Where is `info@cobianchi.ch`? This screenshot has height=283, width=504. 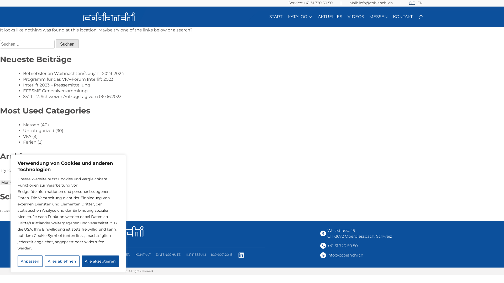
info@cobianchi.ch is located at coordinates (371, 255).